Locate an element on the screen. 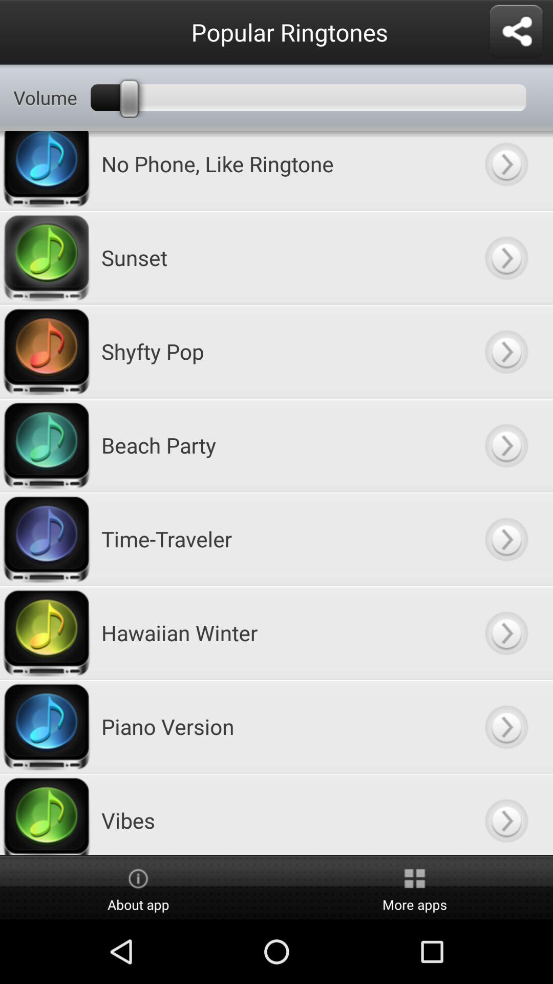 Image resolution: width=553 pixels, height=984 pixels. play ringtone is located at coordinates (506, 257).